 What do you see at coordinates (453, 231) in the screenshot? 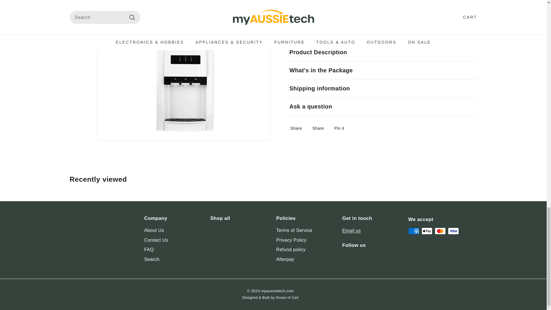
I see `Visa` at bounding box center [453, 231].